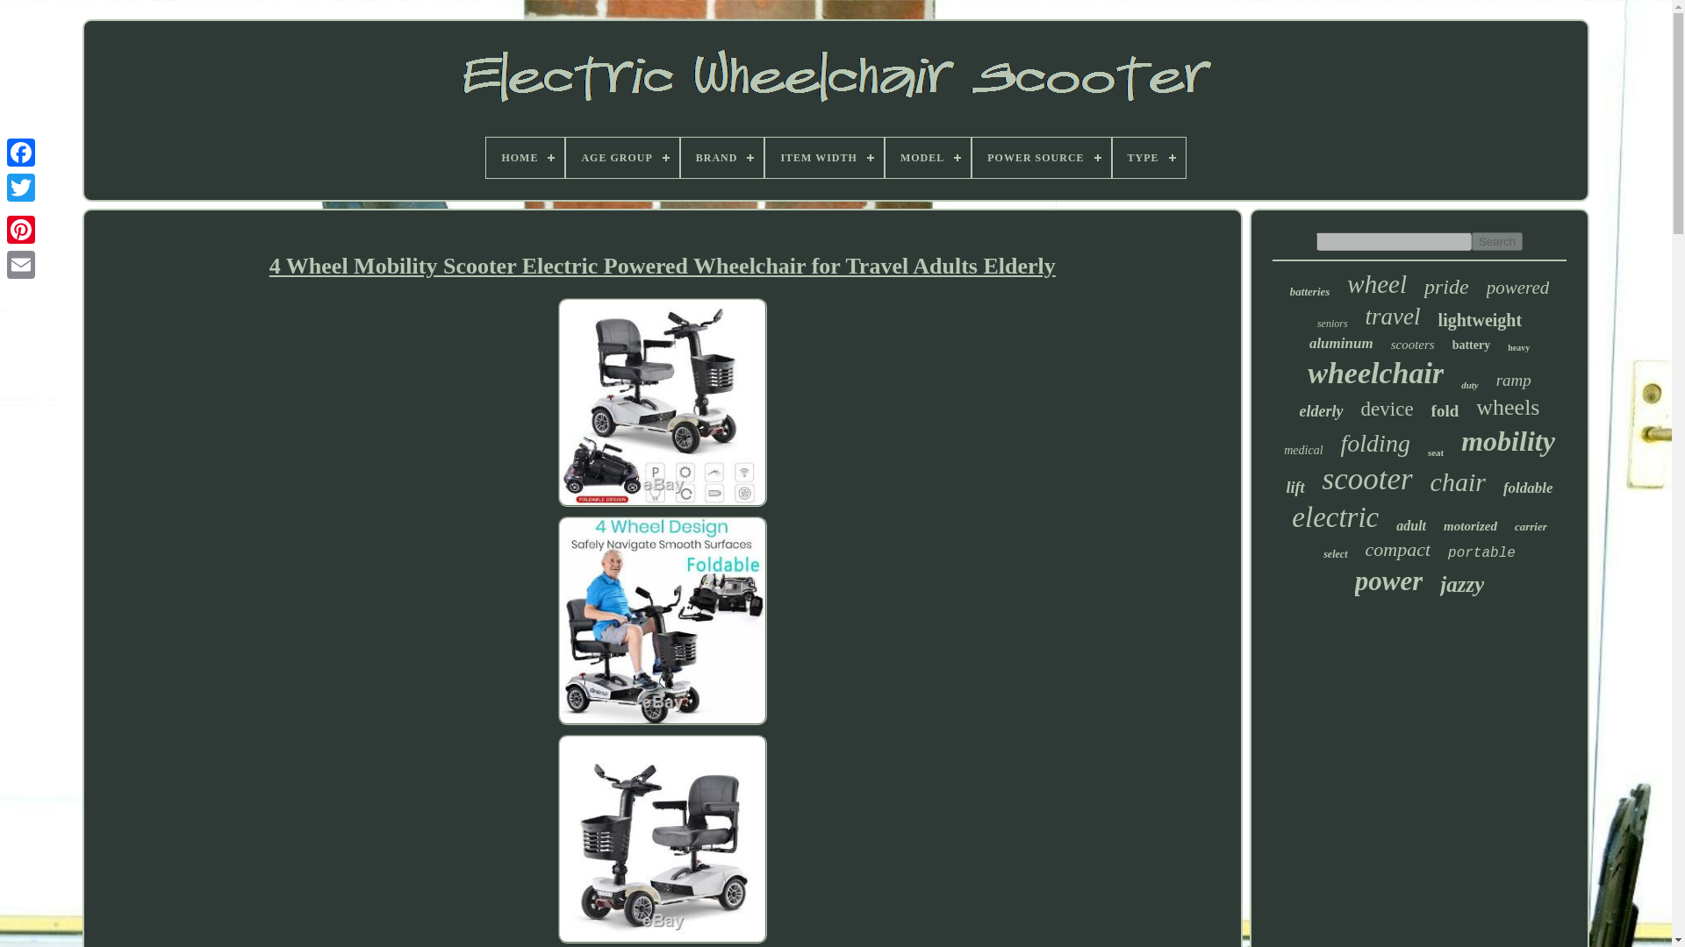 The width and height of the screenshot is (1685, 947). Describe the element at coordinates (622, 158) in the screenshot. I see `AGE GROUP` at that location.